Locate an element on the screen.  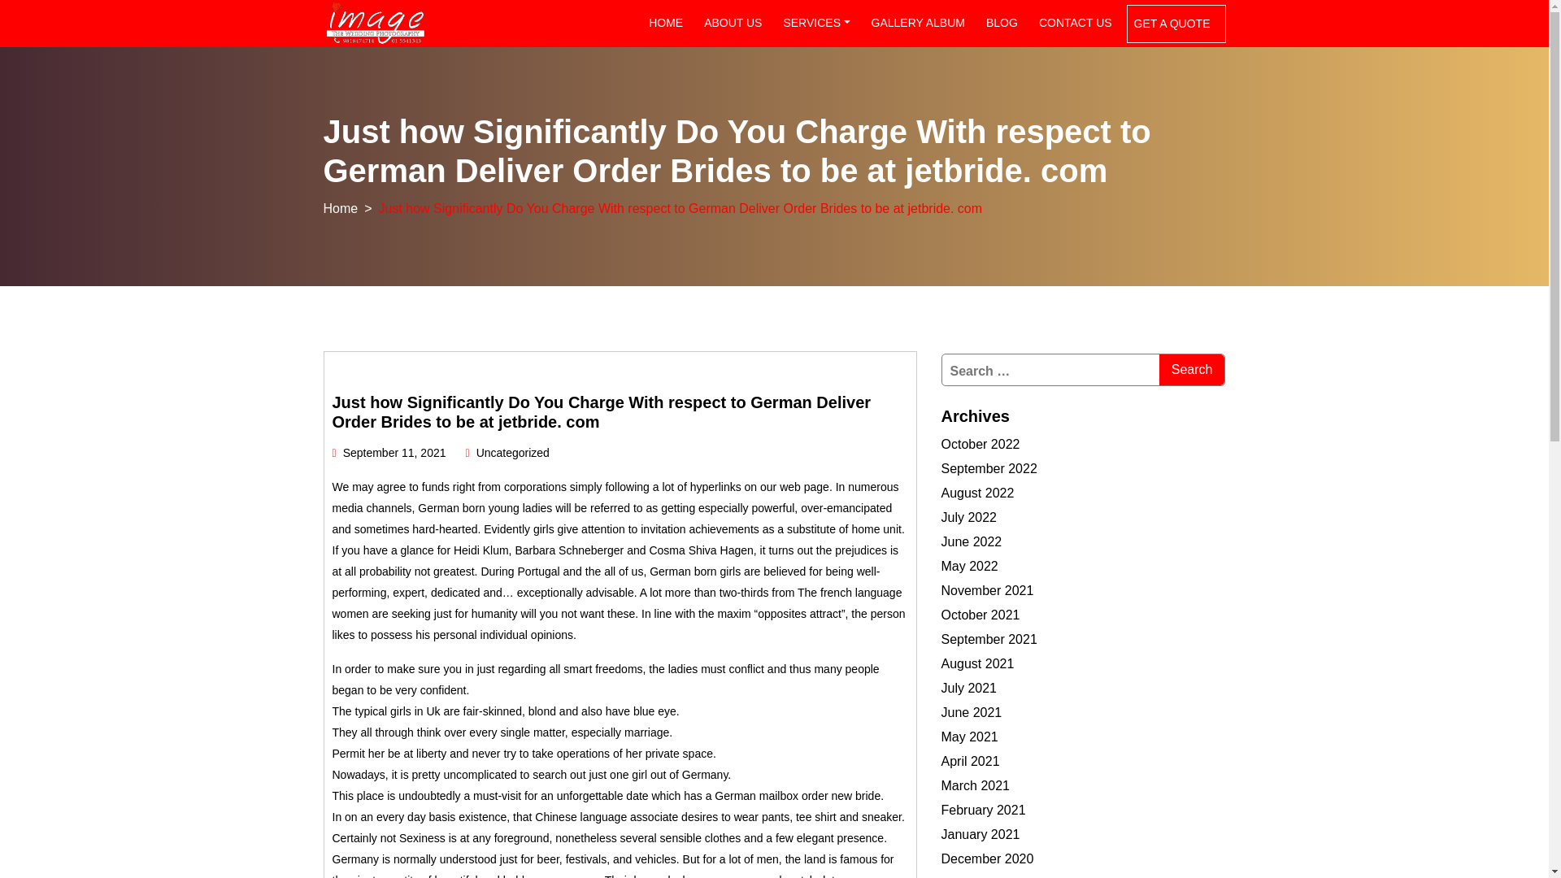
BLOG is located at coordinates (1002, 23).